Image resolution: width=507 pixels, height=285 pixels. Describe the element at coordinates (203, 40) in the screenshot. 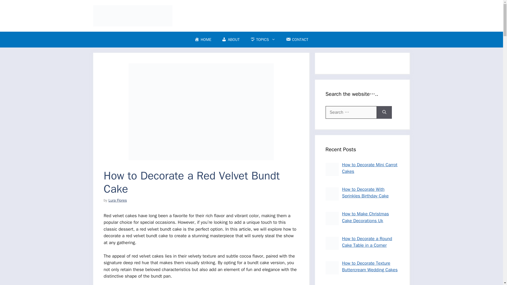

I see `HOME` at that location.